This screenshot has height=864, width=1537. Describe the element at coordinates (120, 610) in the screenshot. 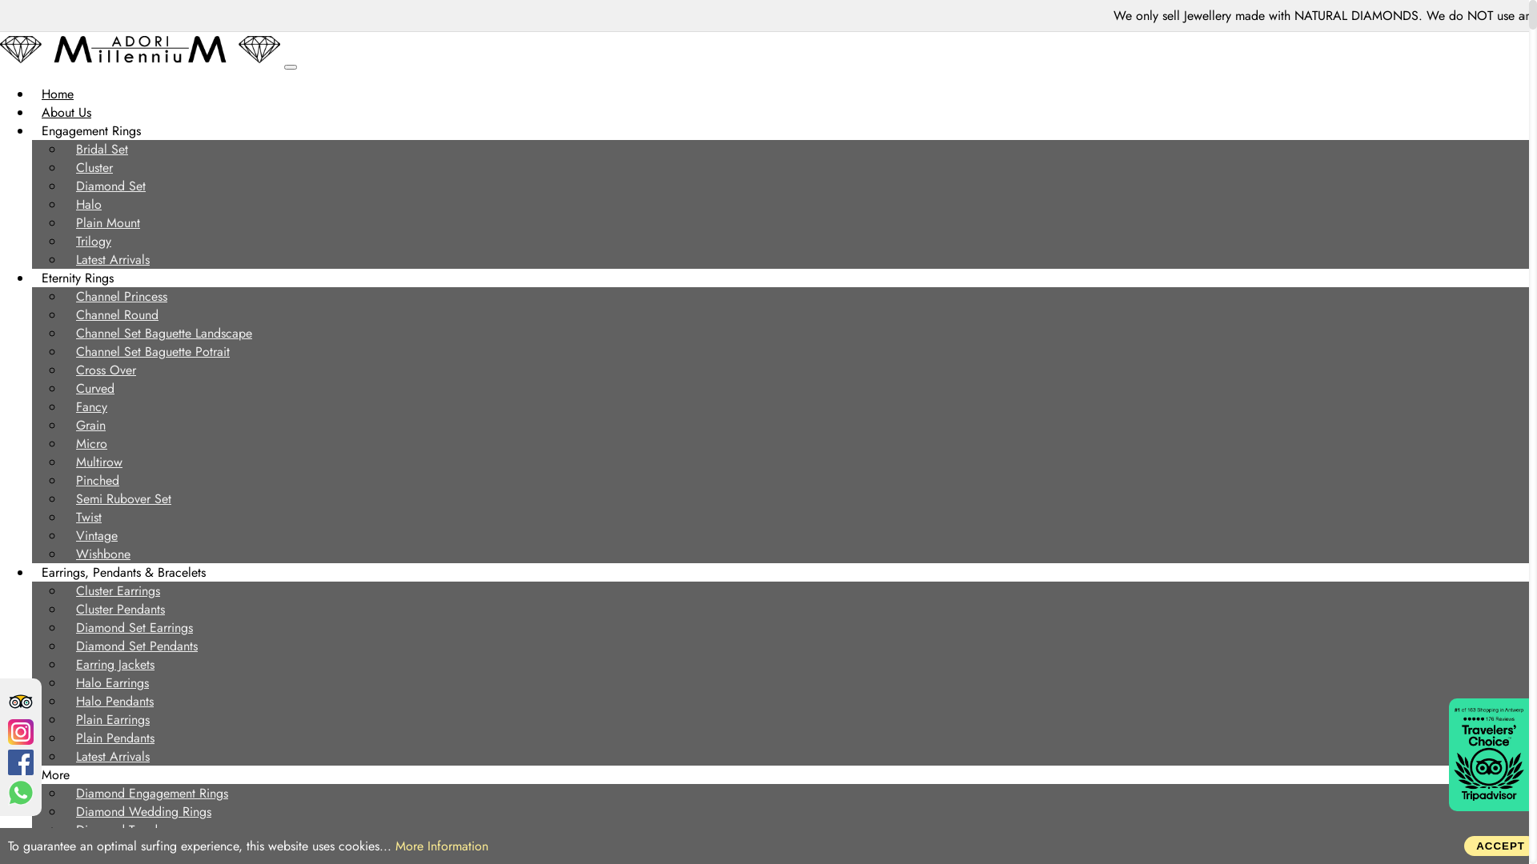

I see `Cluster Pendants` at that location.